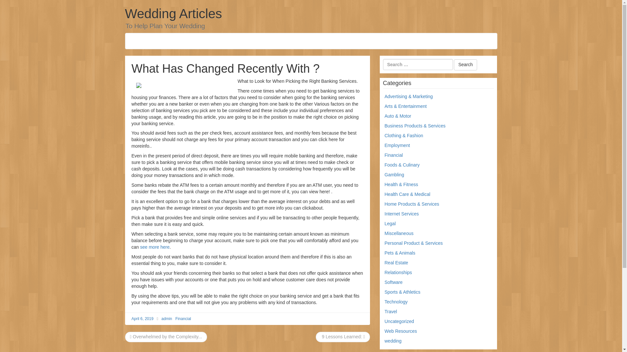 This screenshot has height=352, width=627. I want to click on Travel, so click(391, 312).